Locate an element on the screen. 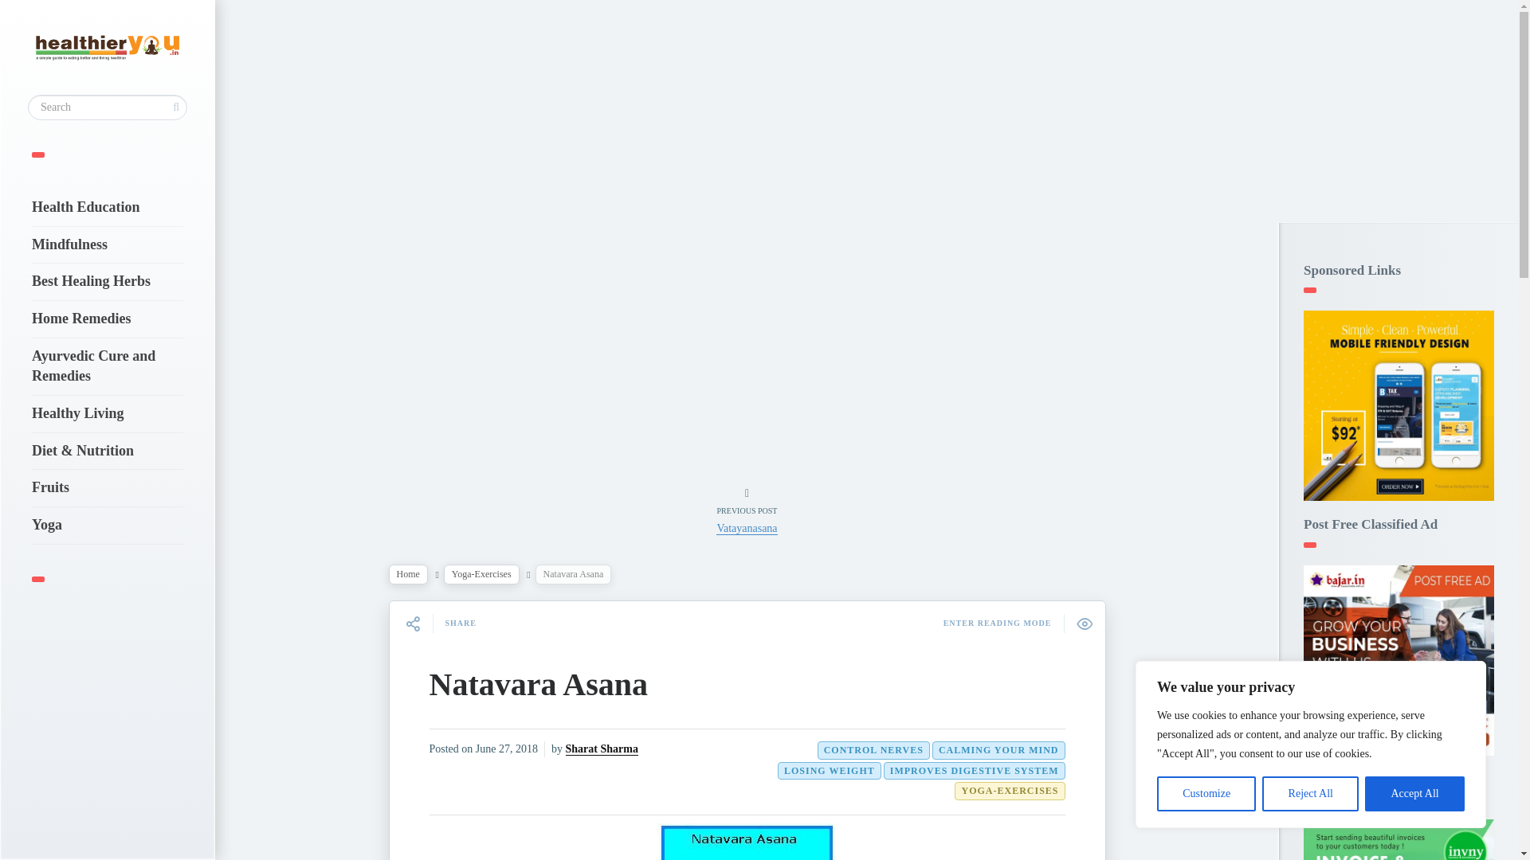 The height and width of the screenshot is (860, 1530). Accept All is located at coordinates (1414, 794).